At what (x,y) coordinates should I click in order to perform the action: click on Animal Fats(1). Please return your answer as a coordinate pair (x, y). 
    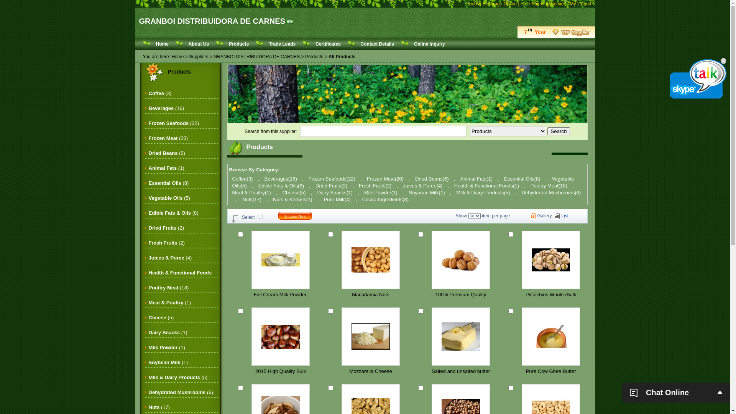
    Looking at the image, I should click on (476, 179).